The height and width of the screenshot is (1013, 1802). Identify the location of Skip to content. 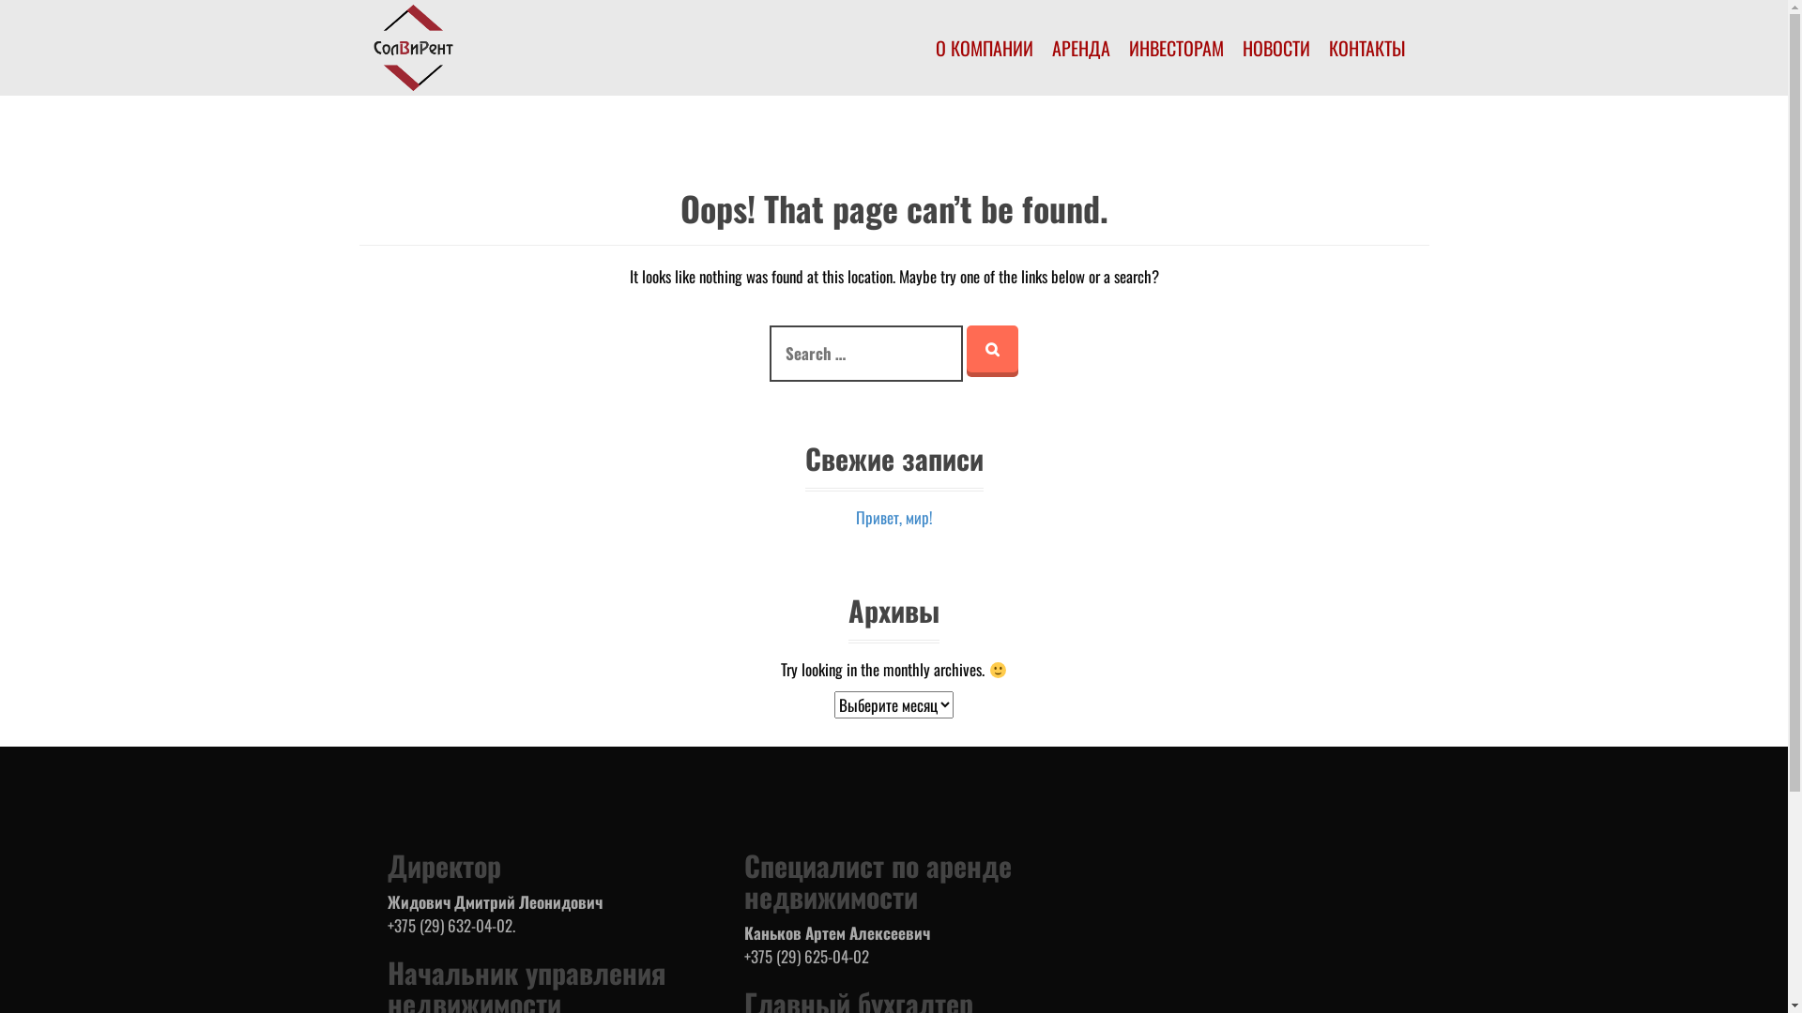
(0, 0).